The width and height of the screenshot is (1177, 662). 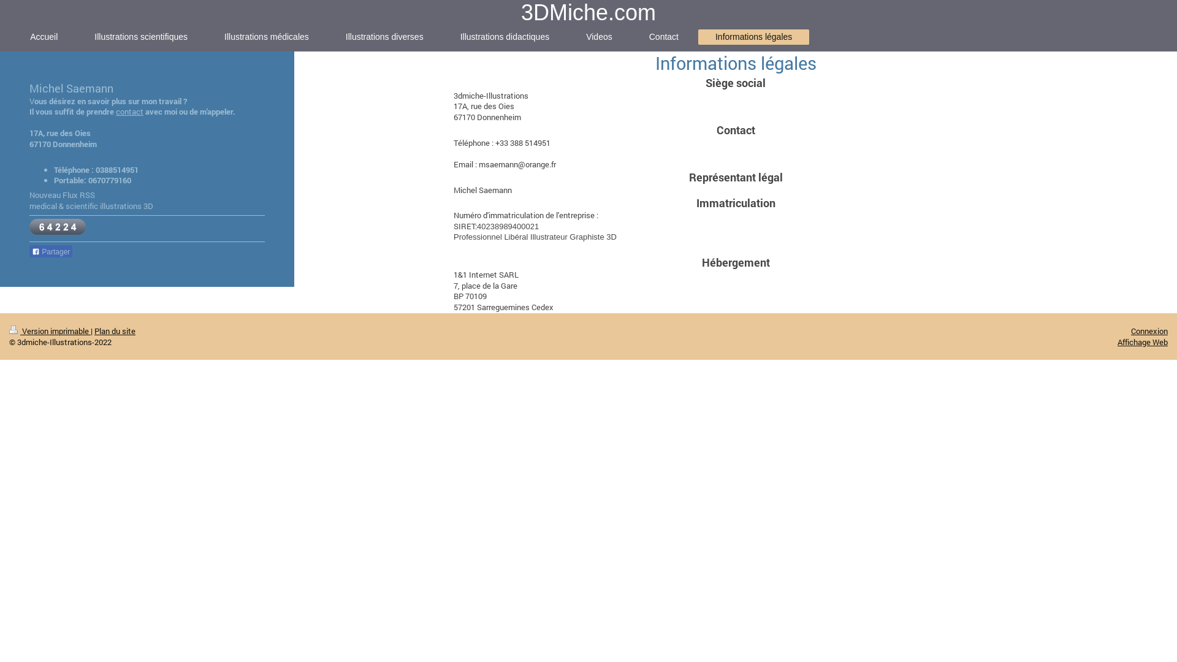 I want to click on Contact, so click(x=664, y=37).